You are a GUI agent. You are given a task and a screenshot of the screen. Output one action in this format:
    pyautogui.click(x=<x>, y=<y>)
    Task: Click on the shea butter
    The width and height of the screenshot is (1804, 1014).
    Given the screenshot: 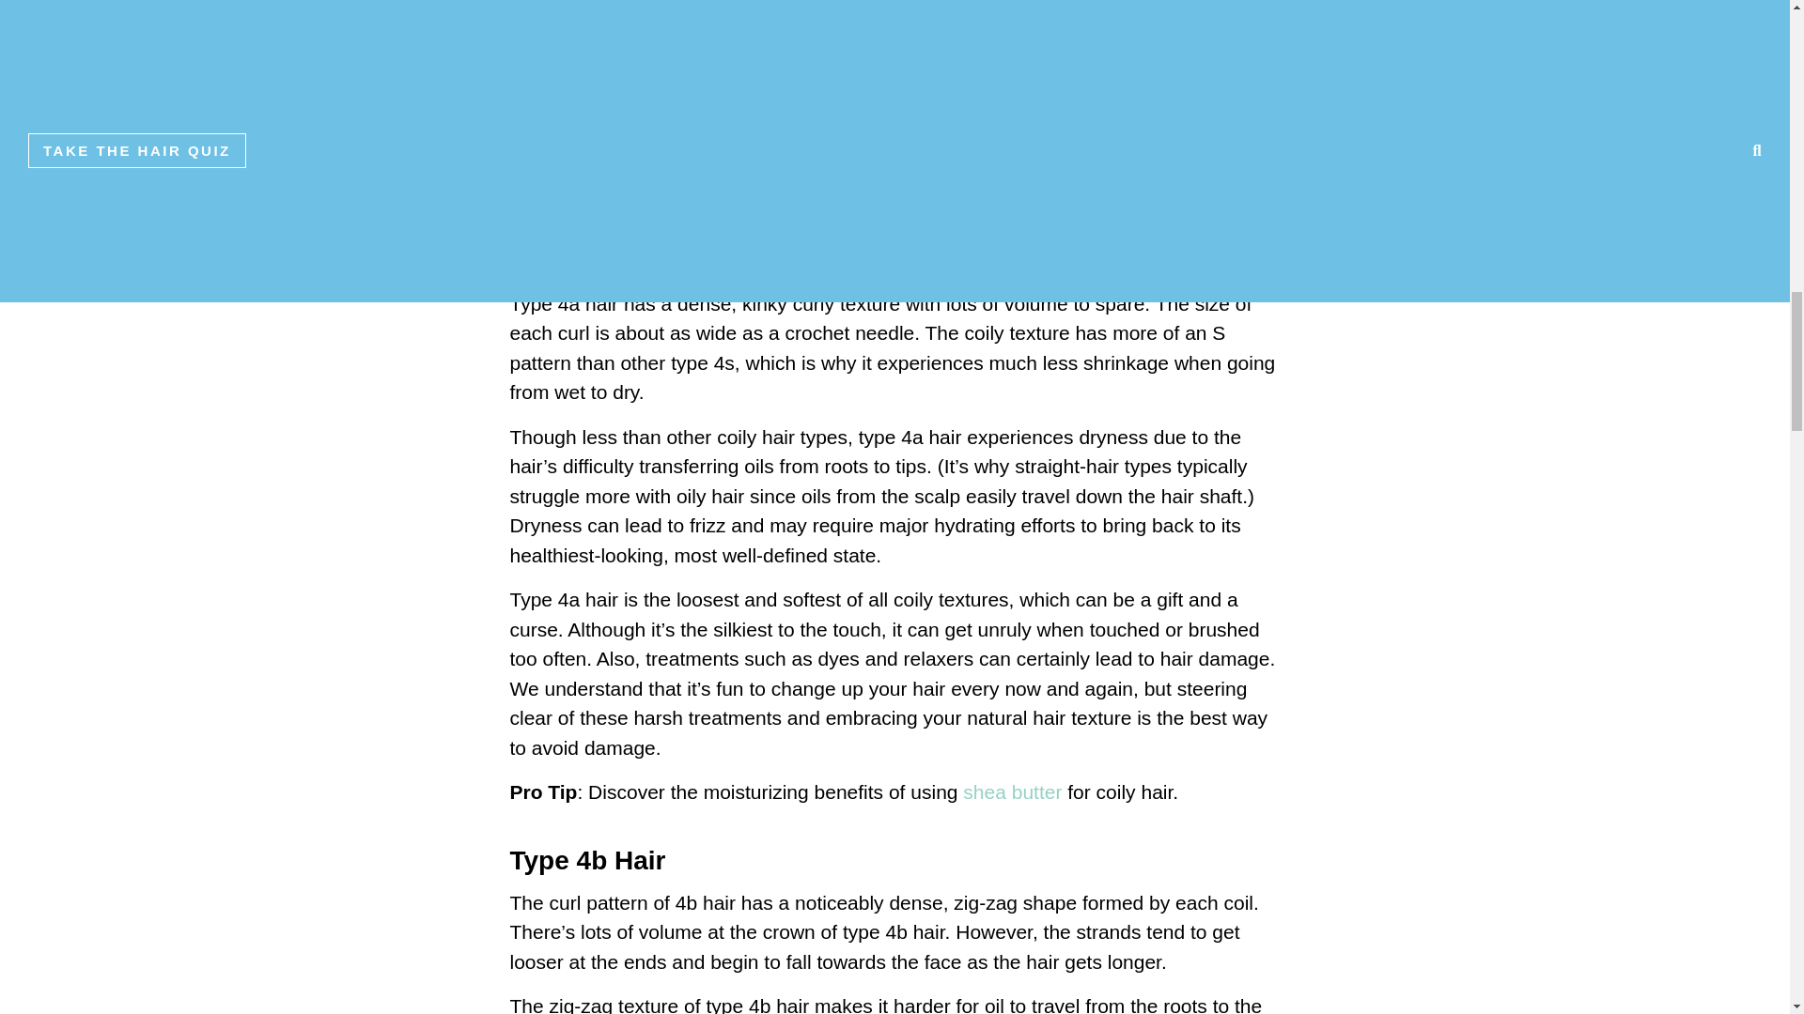 What is the action you would take?
    pyautogui.click(x=1009, y=791)
    